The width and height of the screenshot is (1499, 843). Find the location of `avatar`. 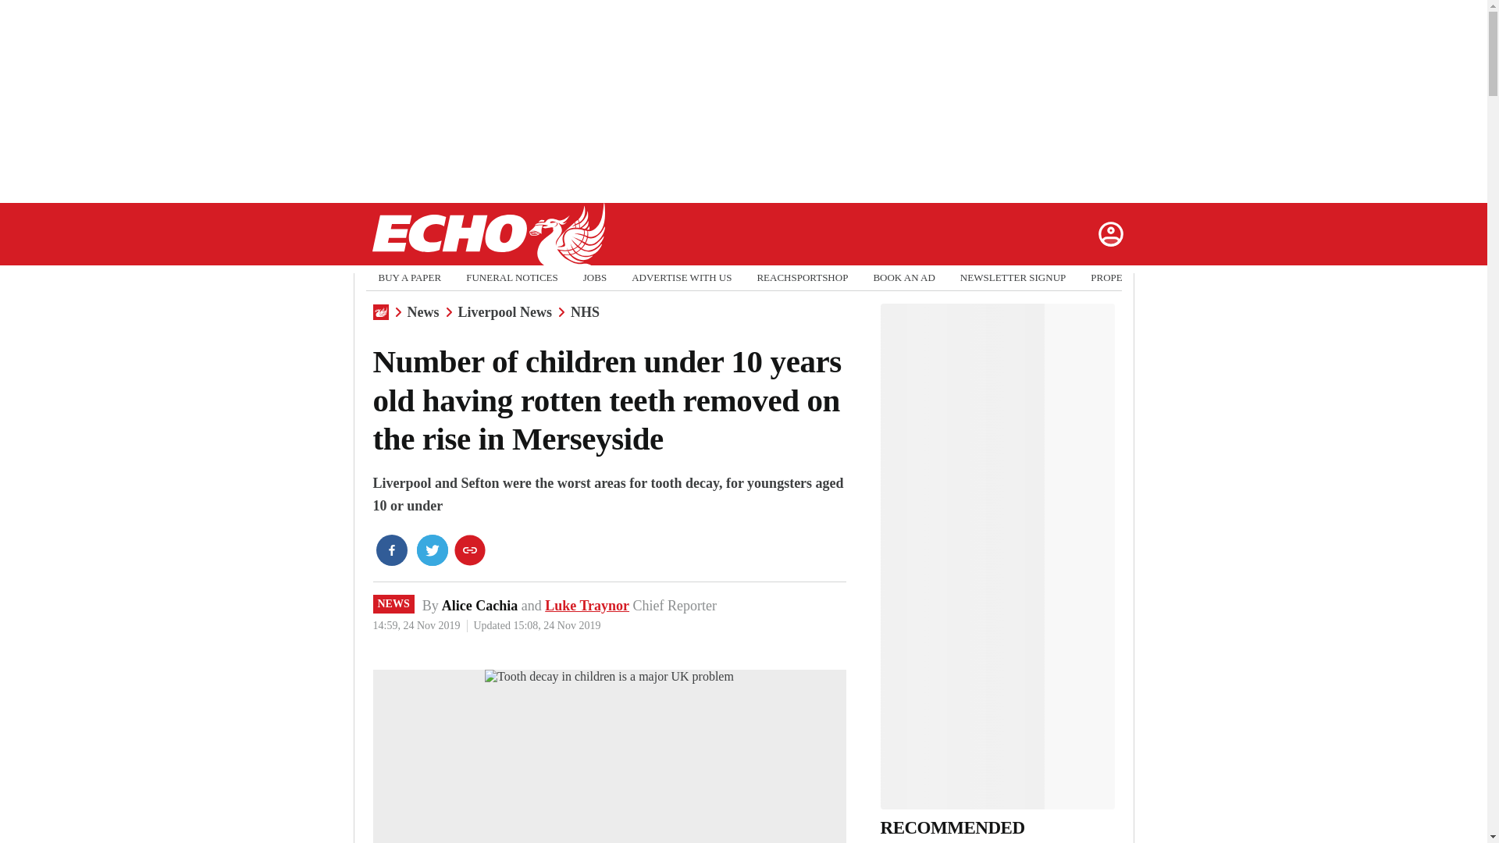

avatar is located at coordinates (1109, 233).